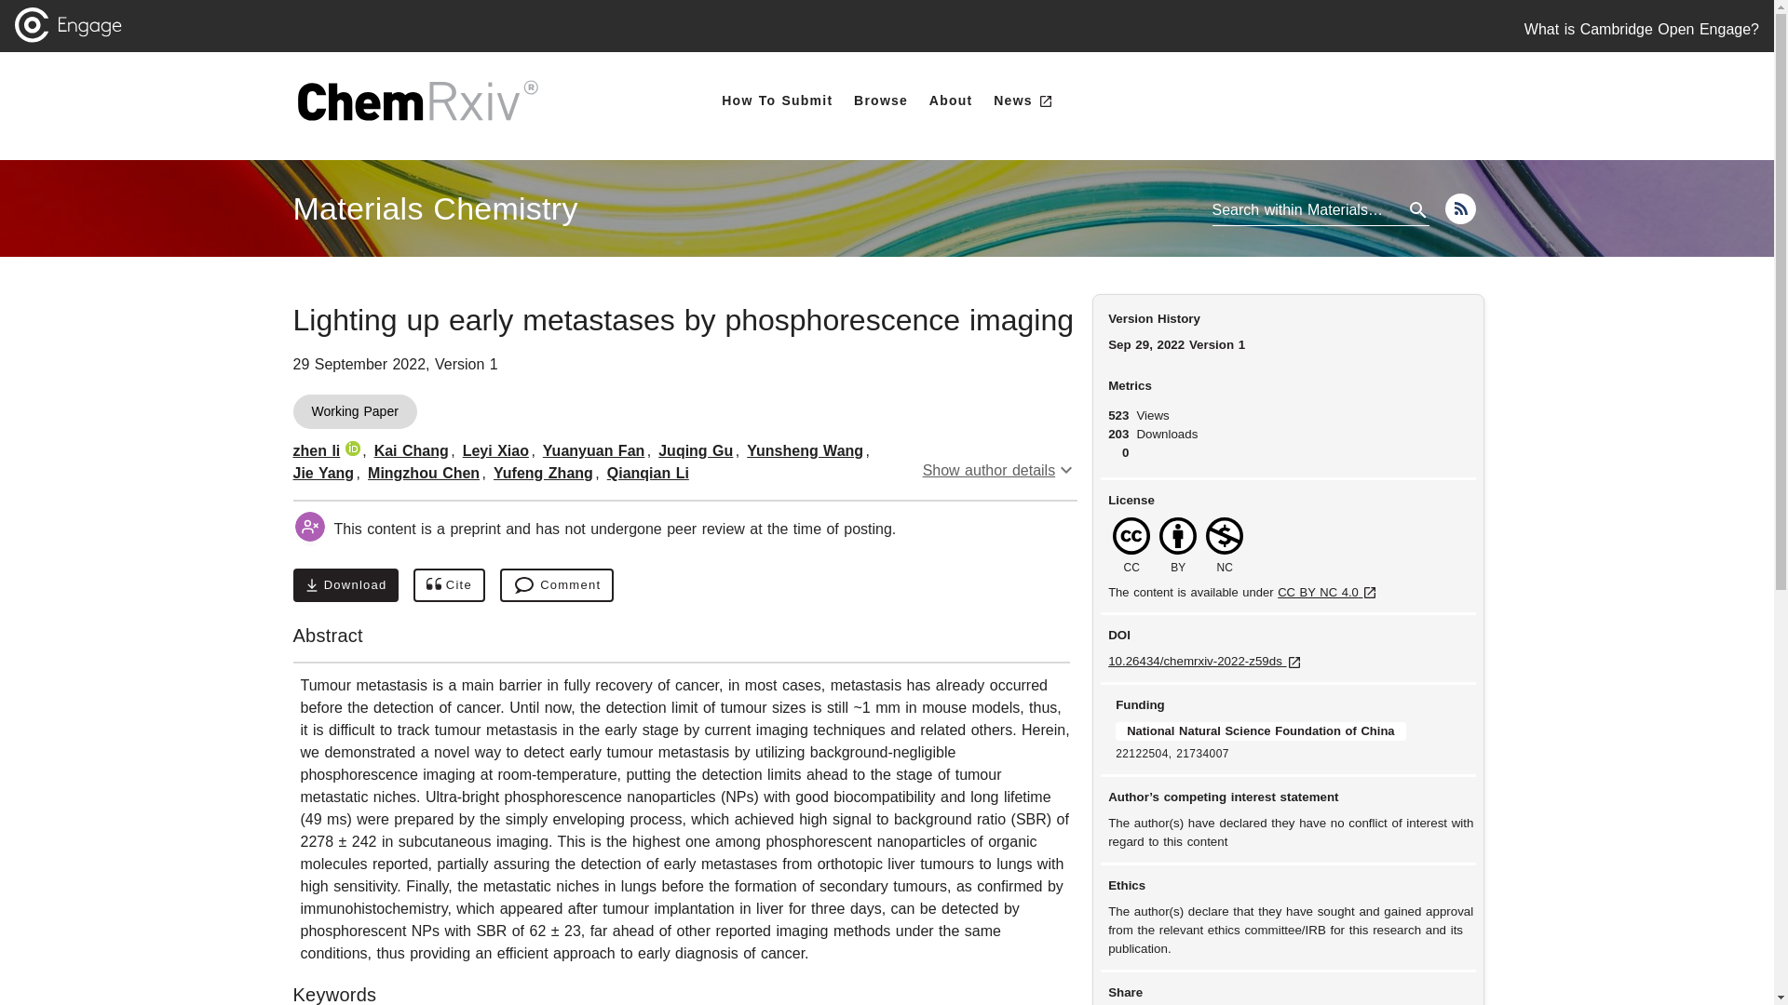 The width and height of the screenshot is (1788, 1005). What do you see at coordinates (449, 584) in the screenshot?
I see `Cite` at bounding box center [449, 584].